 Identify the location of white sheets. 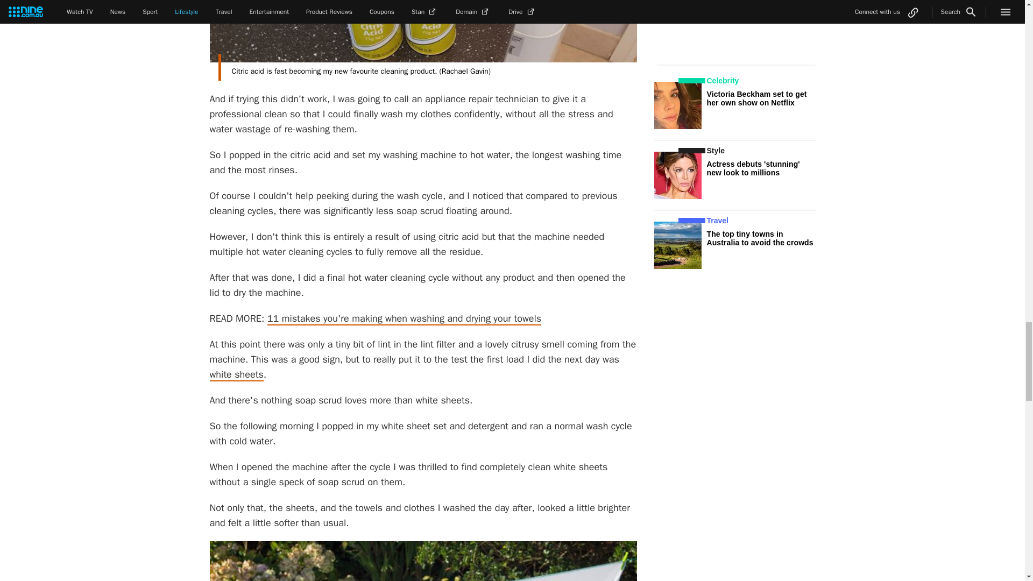
(236, 374).